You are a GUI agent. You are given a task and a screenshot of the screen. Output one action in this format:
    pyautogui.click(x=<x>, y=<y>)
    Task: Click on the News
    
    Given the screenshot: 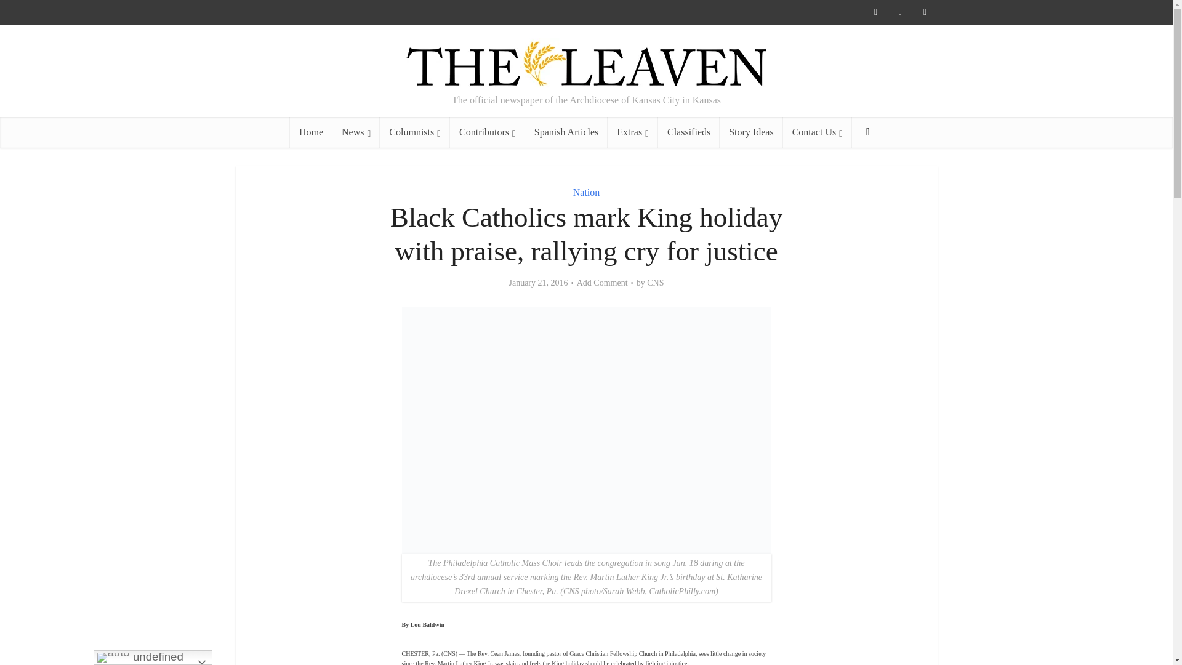 What is the action you would take?
    pyautogui.click(x=356, y=132)
    